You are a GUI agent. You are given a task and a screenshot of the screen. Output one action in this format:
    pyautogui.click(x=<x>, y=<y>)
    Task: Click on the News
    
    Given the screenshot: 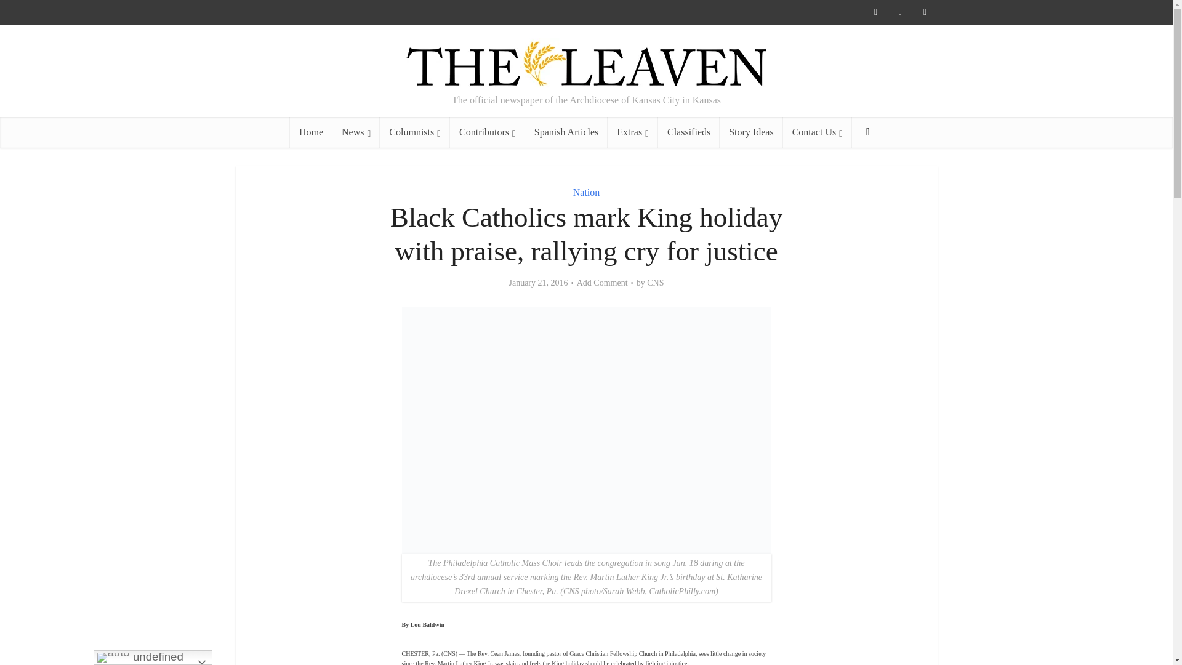 What is the action you would take?
    pyautogui.click(x=356, y=132)
    